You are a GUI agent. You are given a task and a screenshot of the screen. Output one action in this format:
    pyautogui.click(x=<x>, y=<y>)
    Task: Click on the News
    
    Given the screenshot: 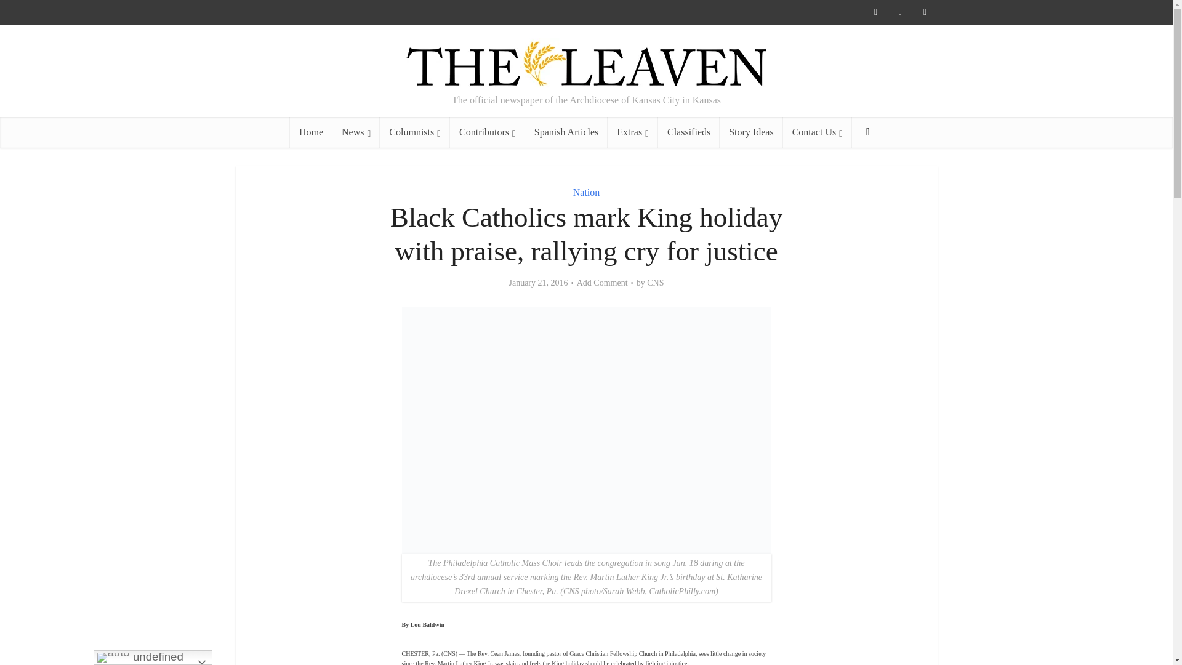 What is the action you would take?
    pyautogui.click(x=356, y=132)
    